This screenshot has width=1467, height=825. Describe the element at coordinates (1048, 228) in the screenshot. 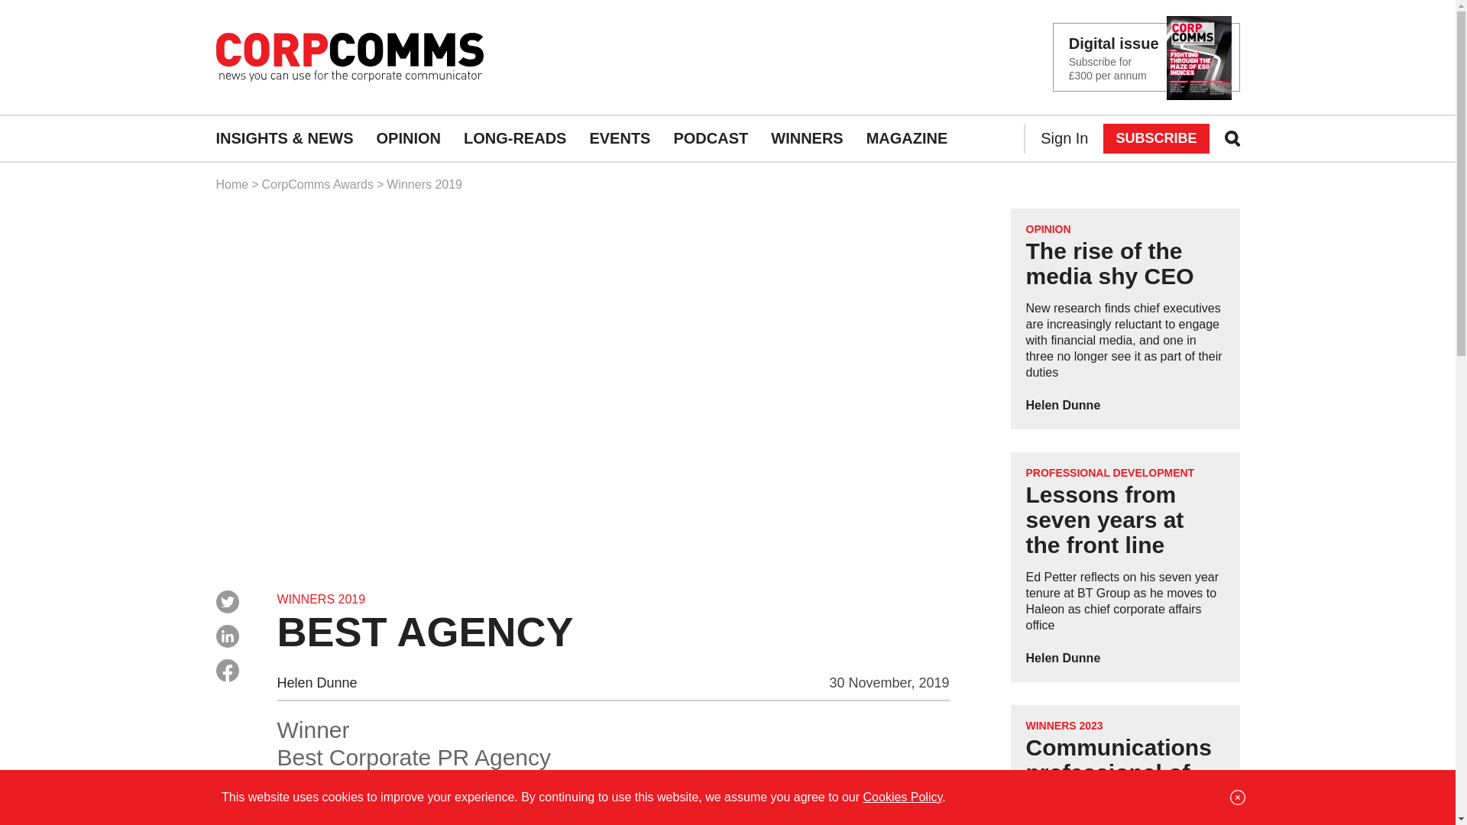

I see `OPINION` at that location.